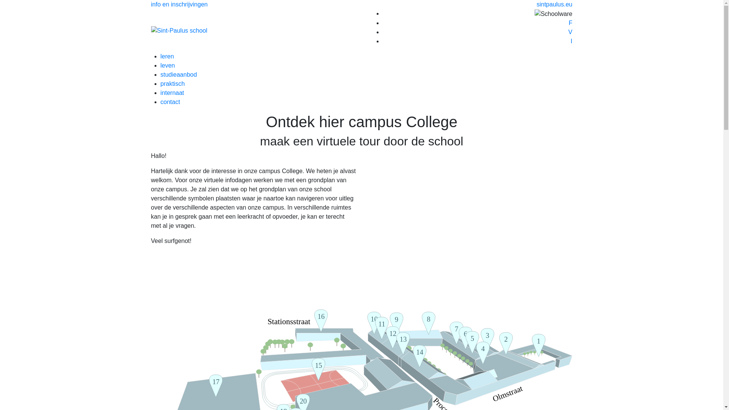 This screenshot has width=729, height=410. What do you see at coordinates (172, 93) in the screenshot?
I see `internaat` at bounding box center [172, 93].